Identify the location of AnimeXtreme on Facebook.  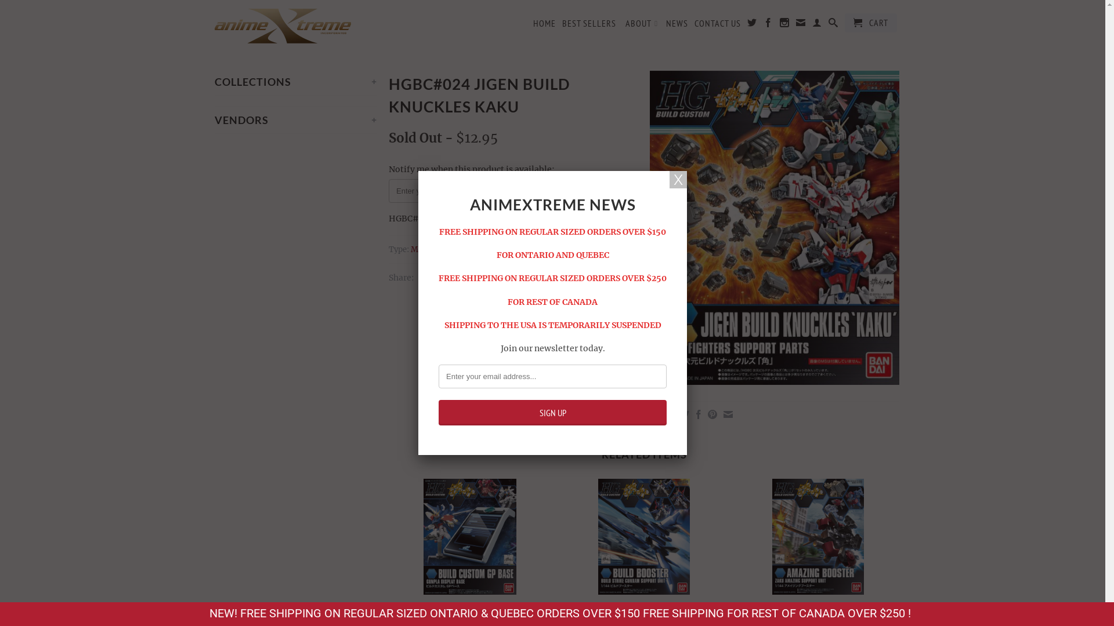
(768, 25).